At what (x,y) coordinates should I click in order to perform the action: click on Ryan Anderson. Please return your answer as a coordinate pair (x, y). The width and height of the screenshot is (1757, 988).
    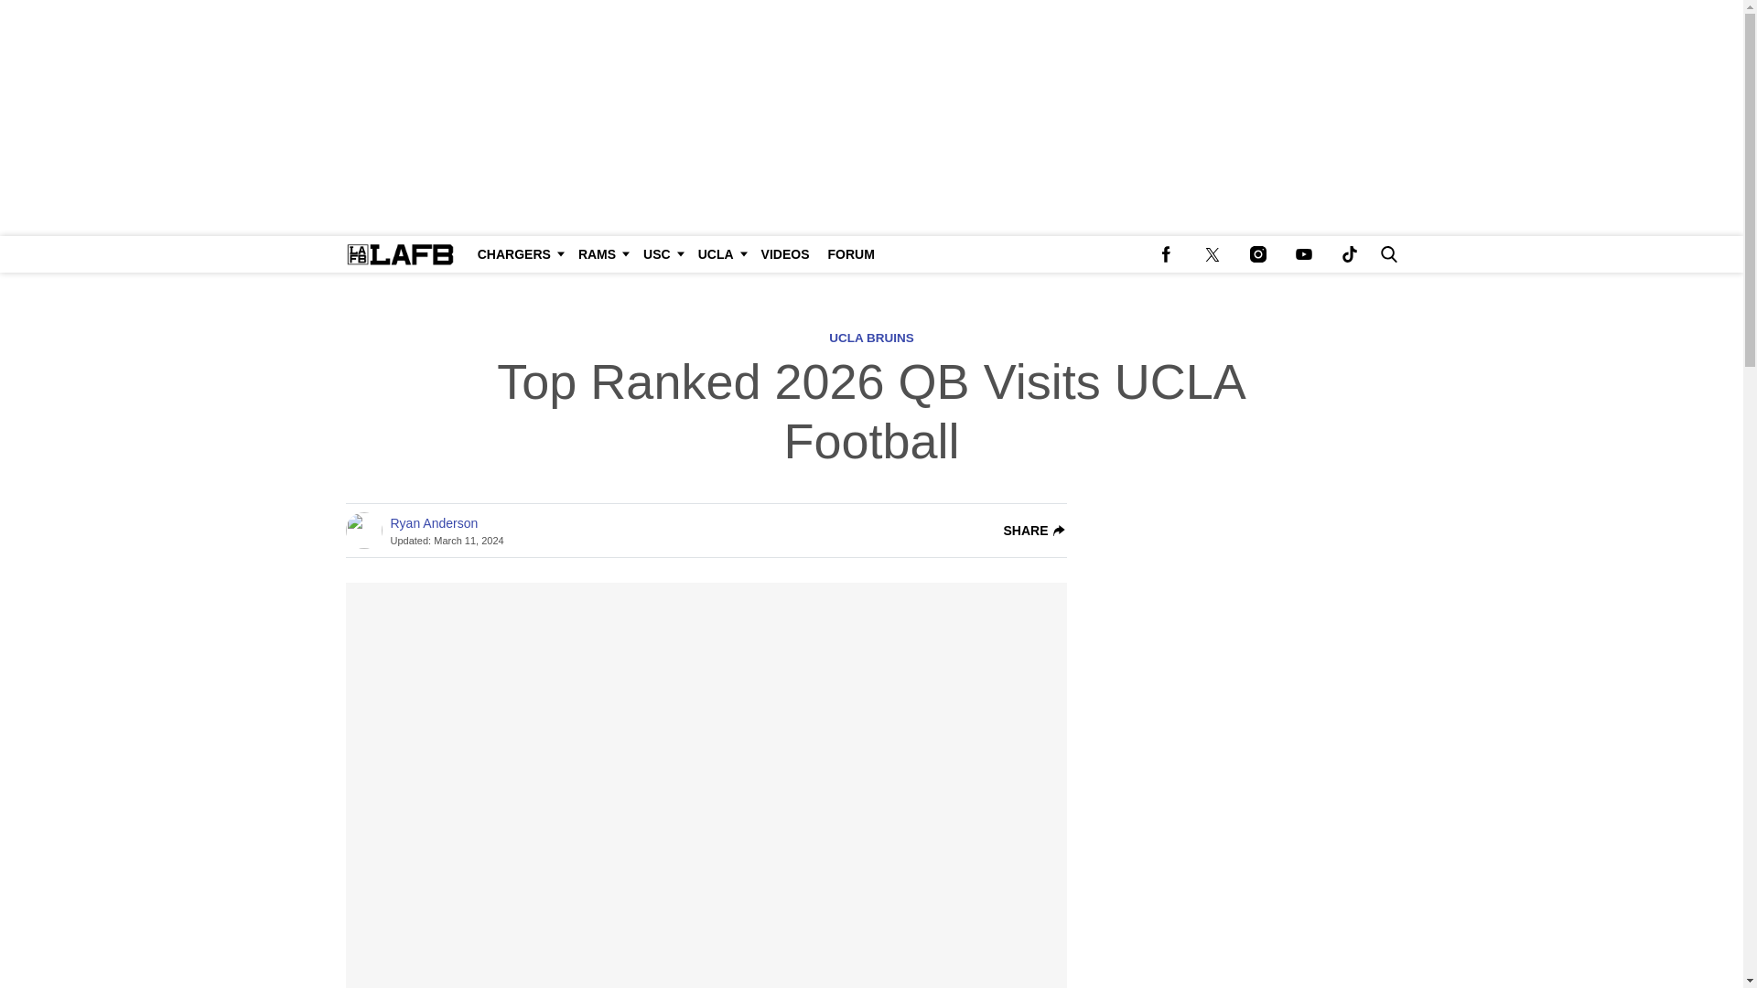
    Looking at the image, I should click on (434, 523).